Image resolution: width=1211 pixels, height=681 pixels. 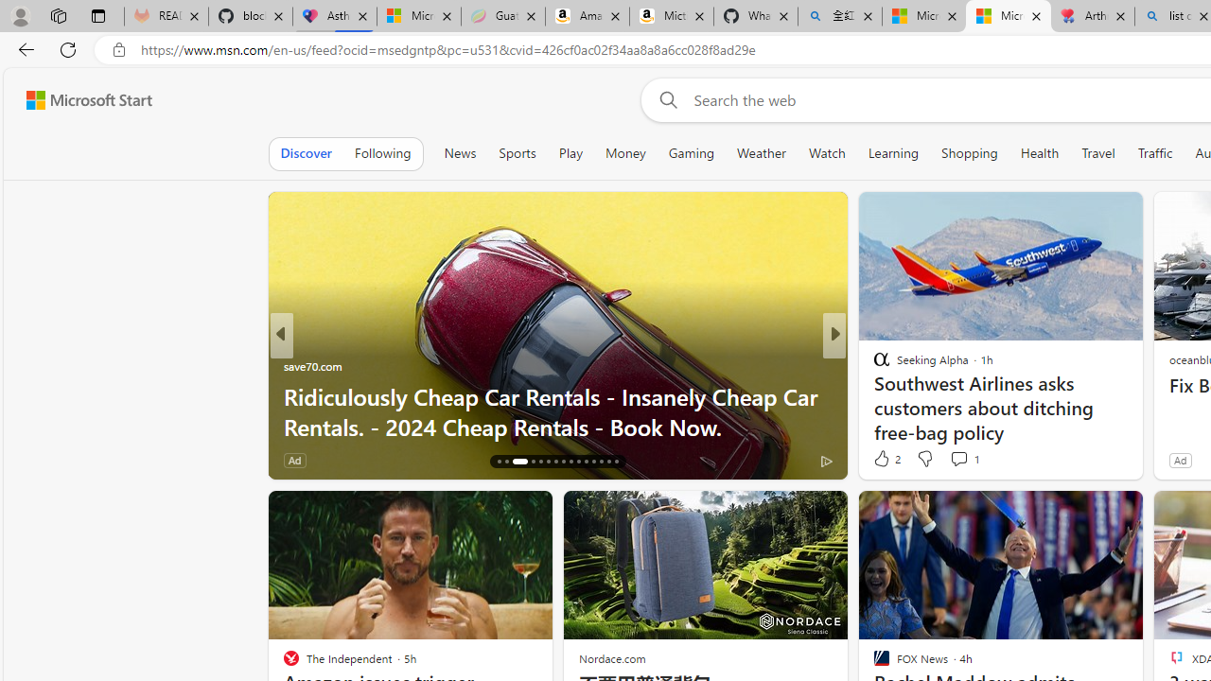 What do you see at coordinates (303, 460) in the screenshot?
I see `136 Like` at bounding box center [303, 460].